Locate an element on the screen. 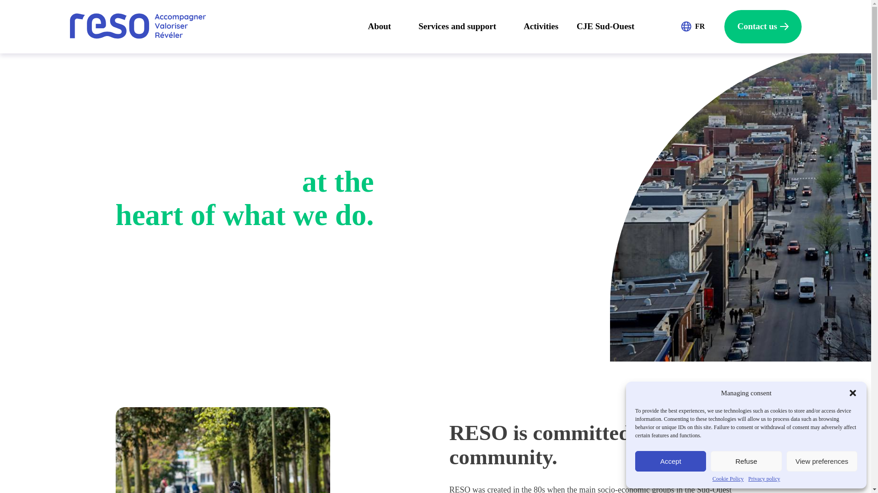  Contact us is located at coordinates (763, 26).